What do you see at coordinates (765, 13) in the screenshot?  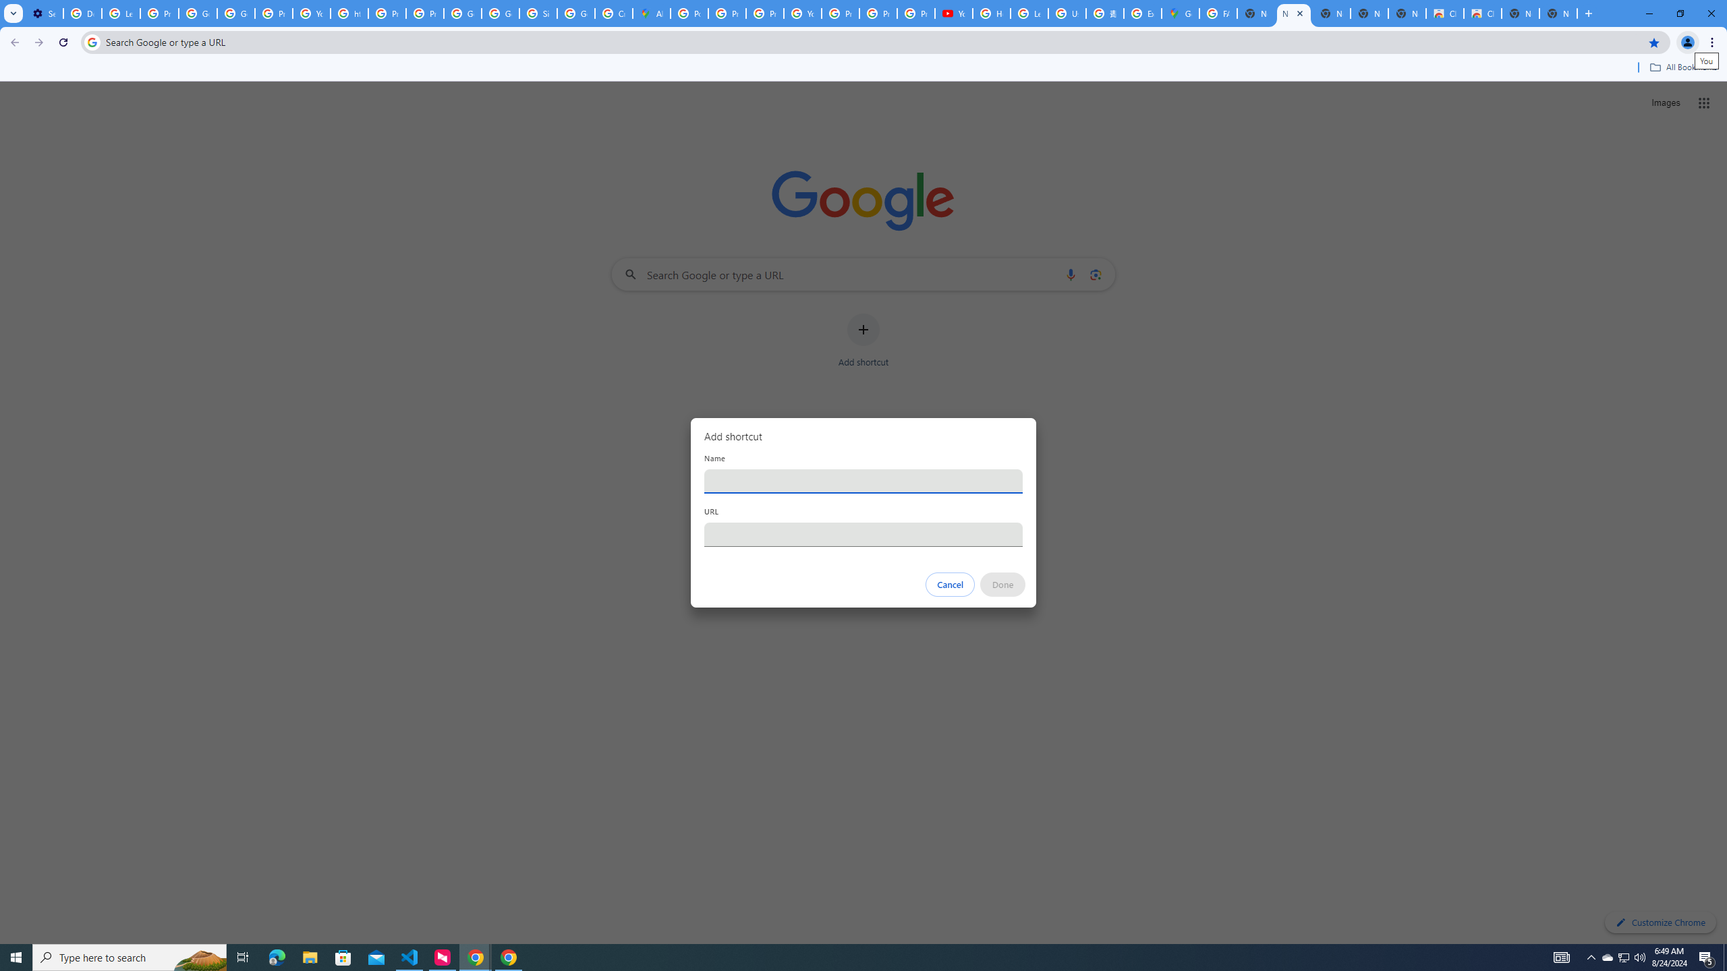 I see `Privacy Help Center - Policies Help` at bounding box center [765, 13].